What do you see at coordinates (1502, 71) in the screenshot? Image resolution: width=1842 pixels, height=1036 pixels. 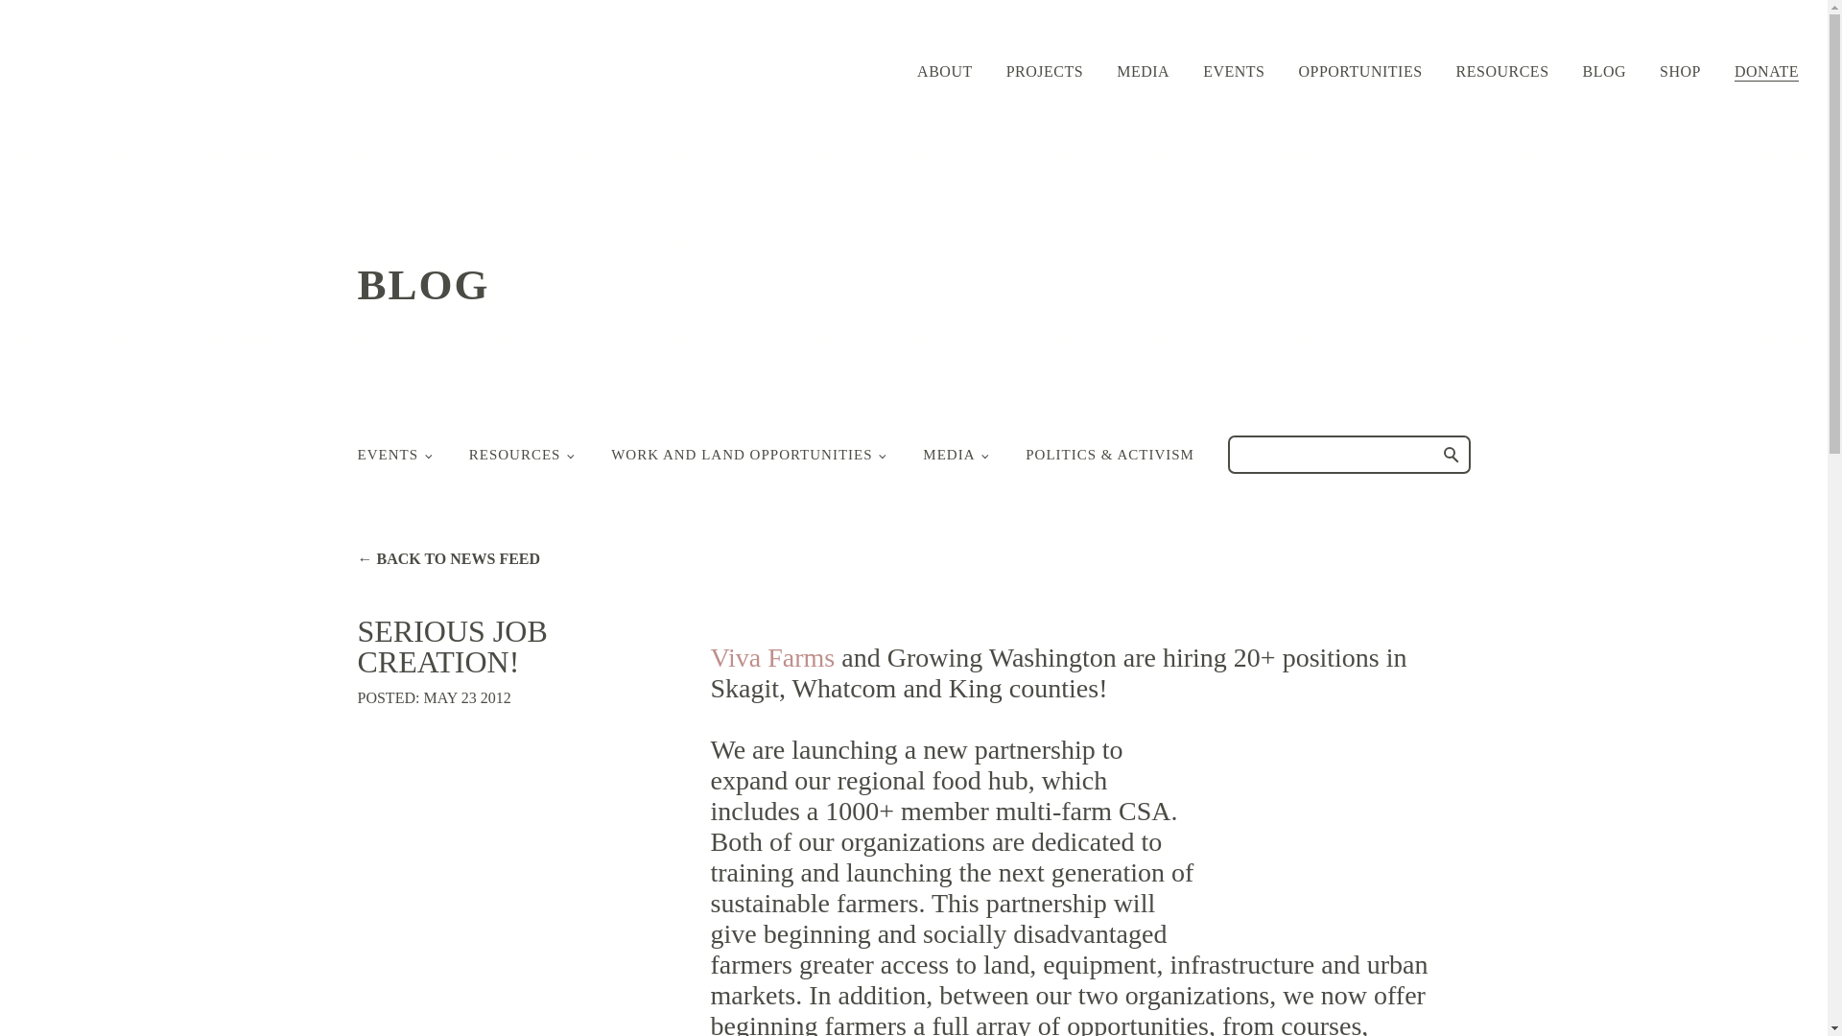 I see `RESOURCES` at bounding box center [1502, 71].